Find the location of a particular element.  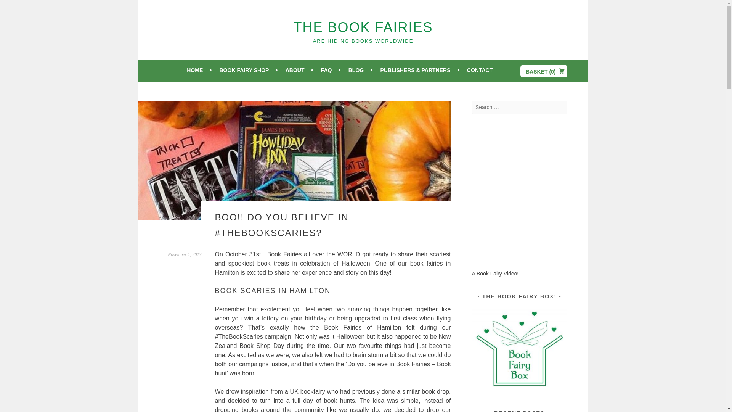

ABOUT is located at coordinates (299, 70).